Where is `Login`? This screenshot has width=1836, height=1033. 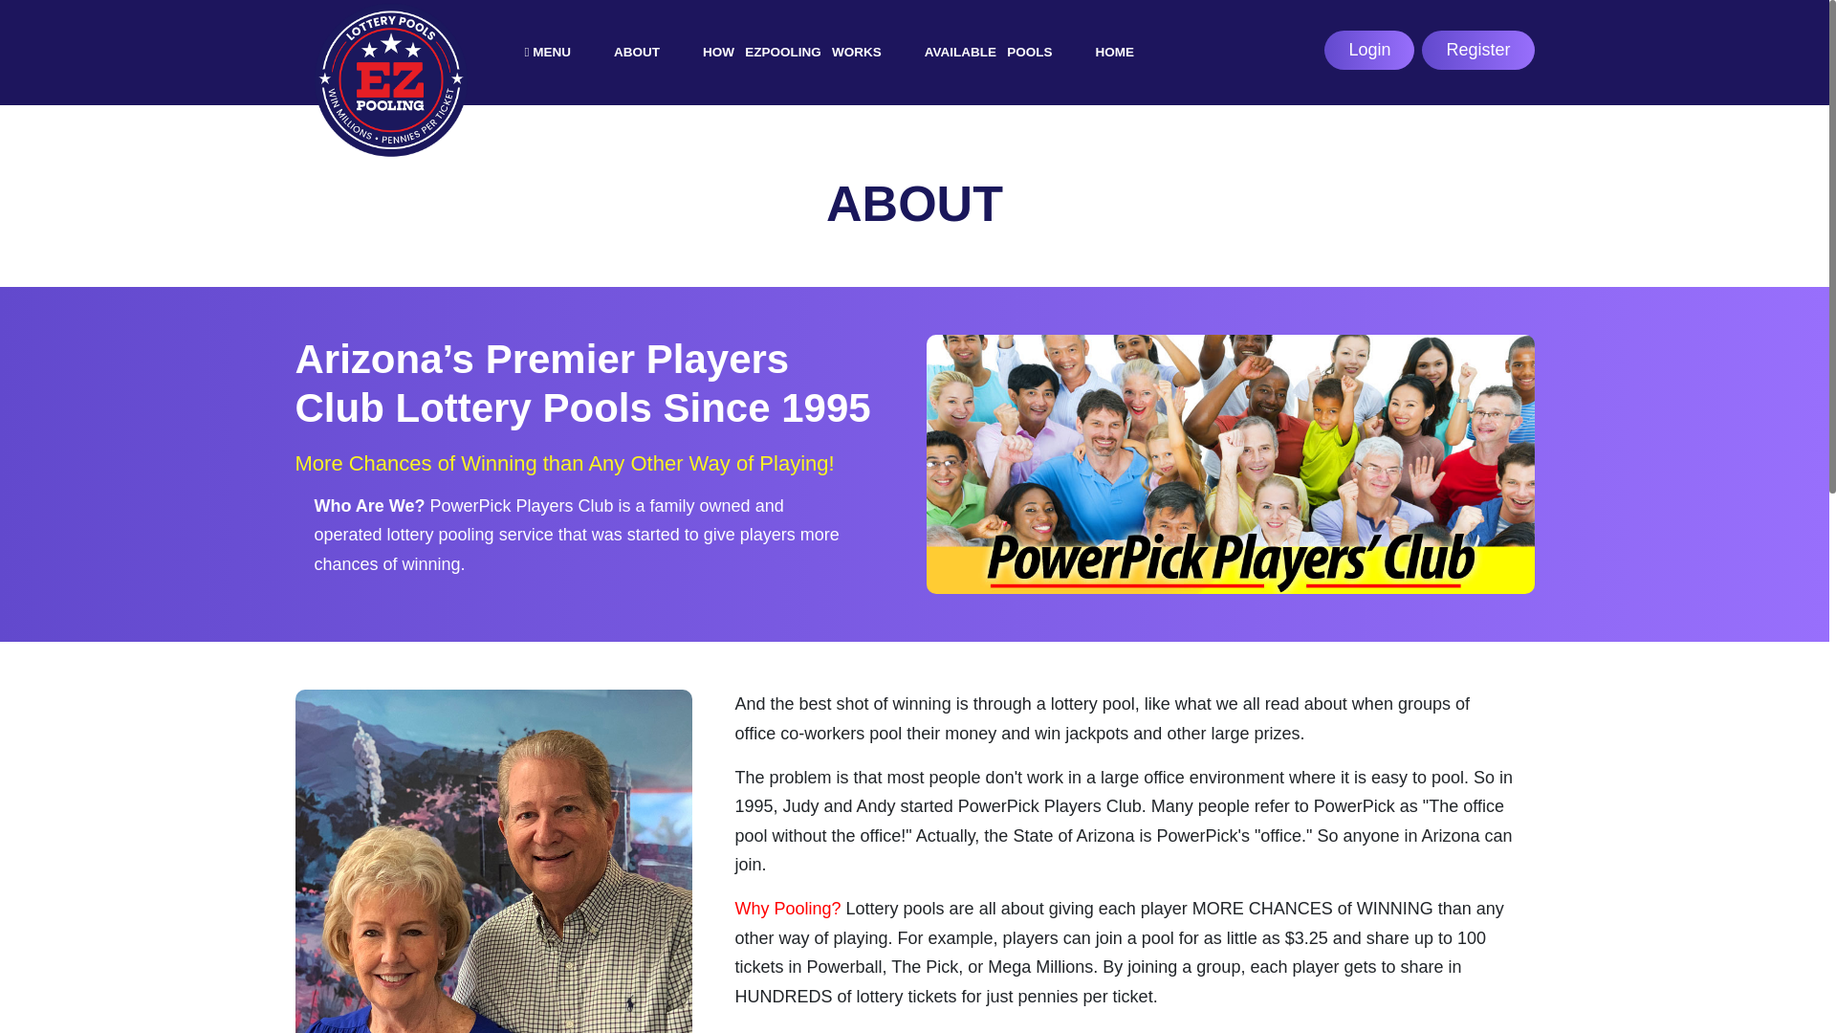
Login is located at coordinates (1464, 50).